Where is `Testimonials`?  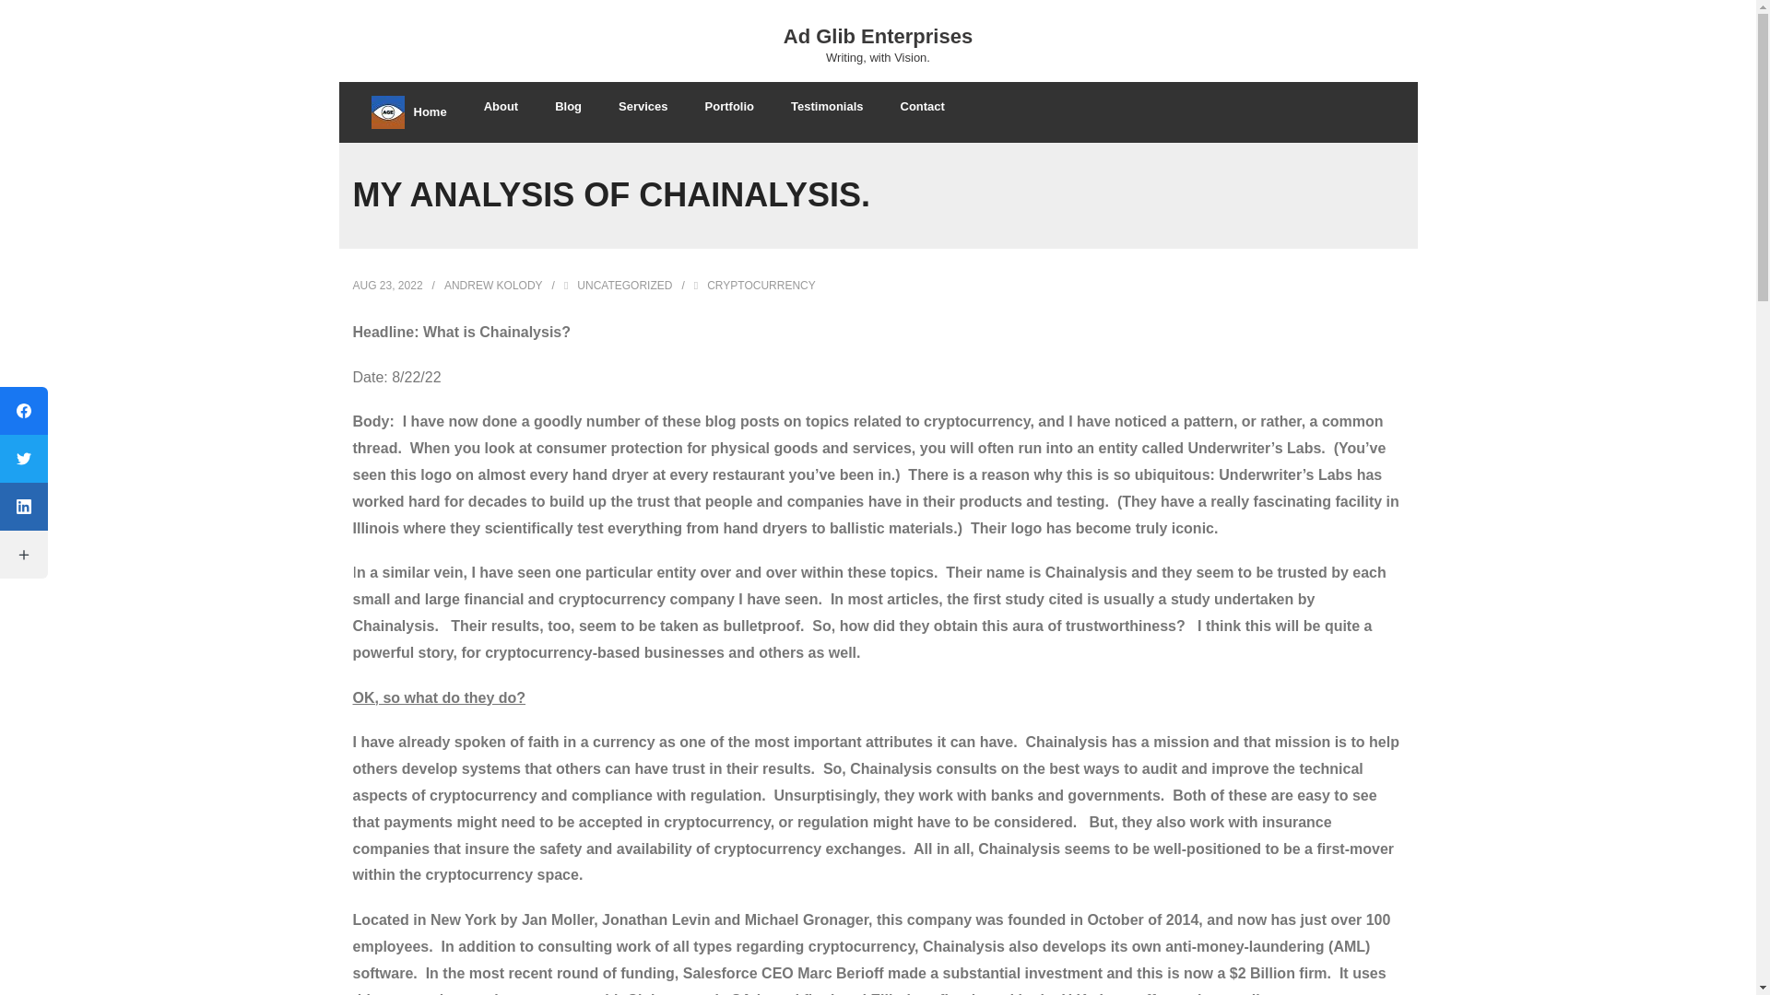
Testimonials is located at coordinates (826, 105).